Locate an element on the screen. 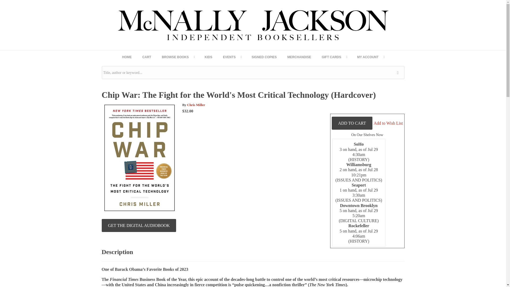 The image size is (510, 287). search is located at coordinates (399, 73).